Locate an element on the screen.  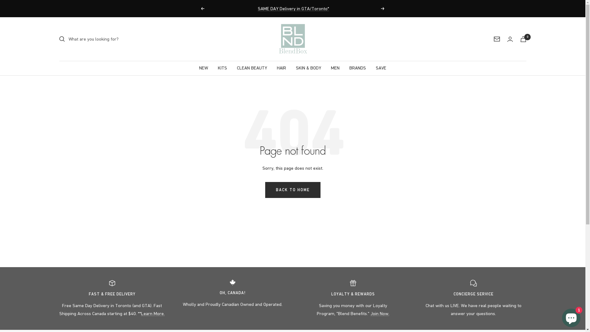
Next is located at coordinates (383, 9).